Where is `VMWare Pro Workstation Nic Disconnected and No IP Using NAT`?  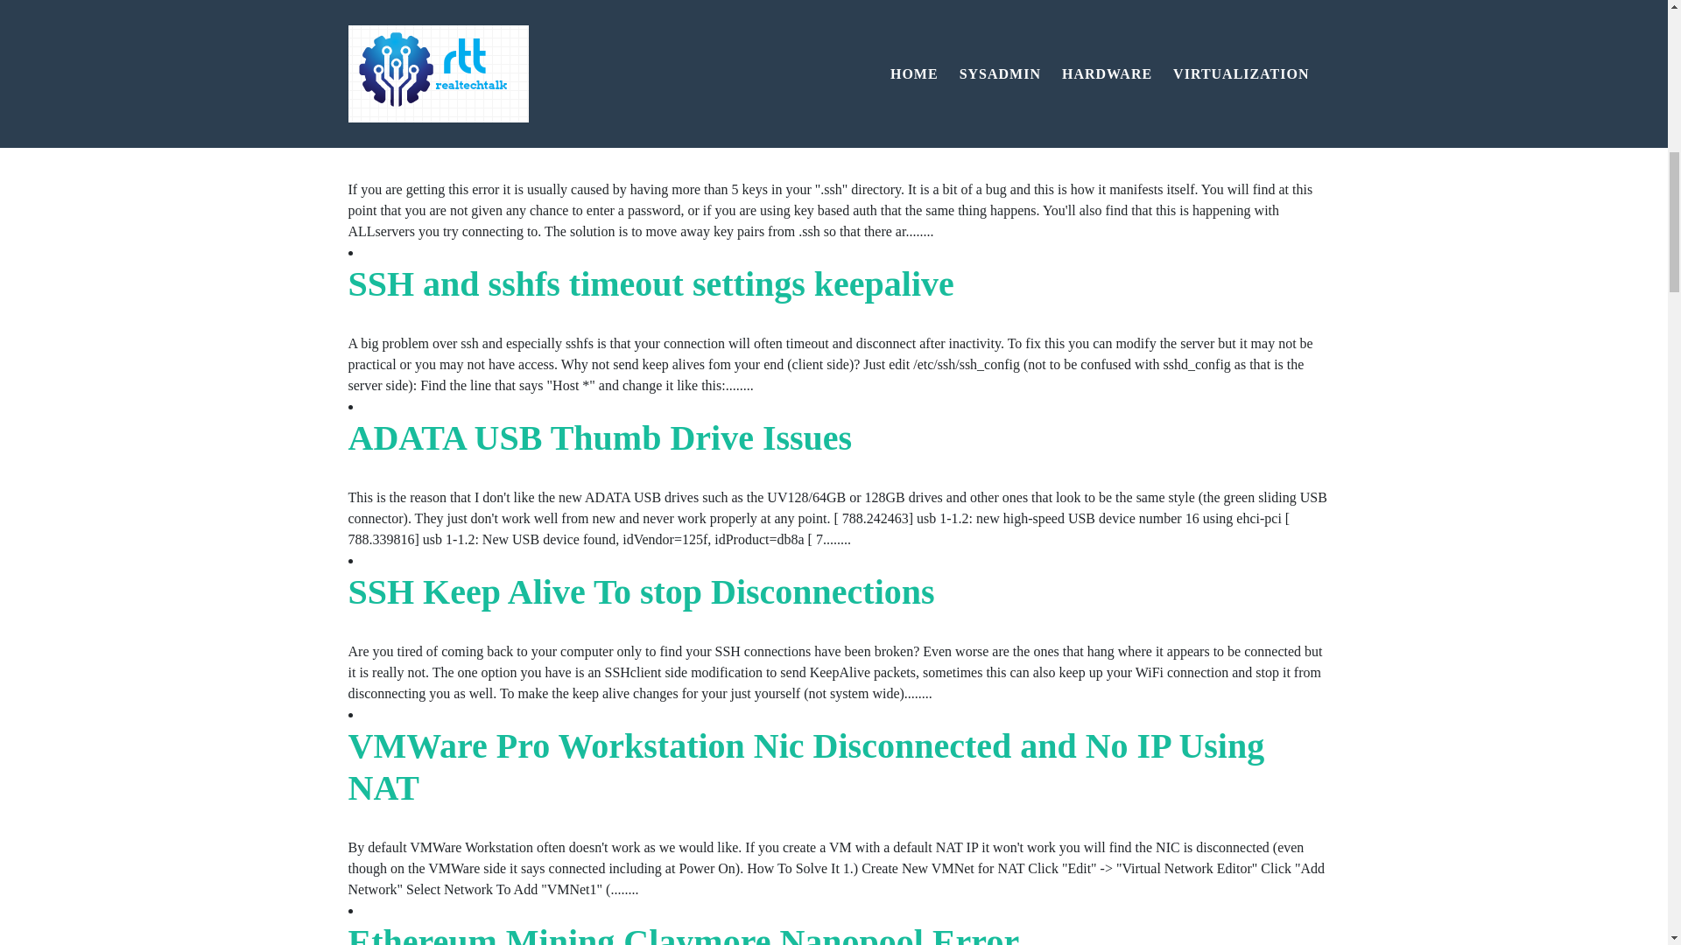 VMWare Pro Workstation Nic Disconnected and No IP Using NAT is located at coordinates (806, 766).